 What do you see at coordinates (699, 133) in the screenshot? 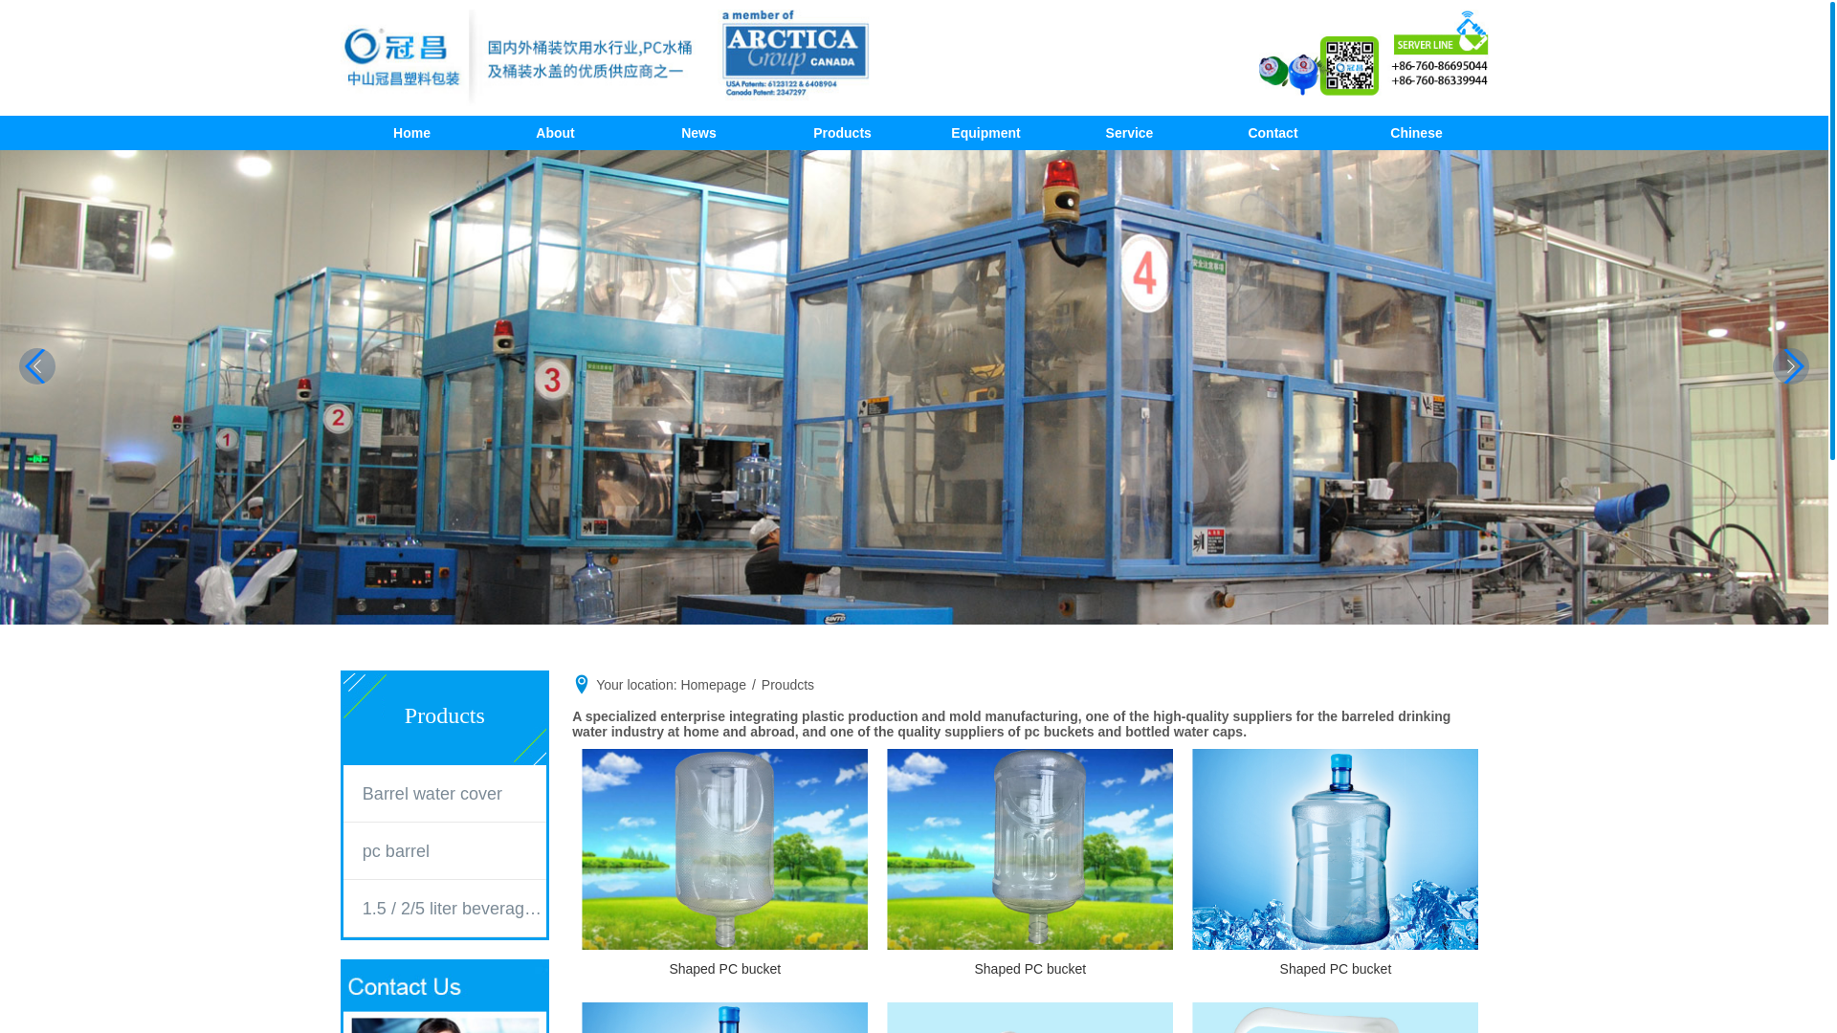
I see `News` at bounding box center [699, 133].